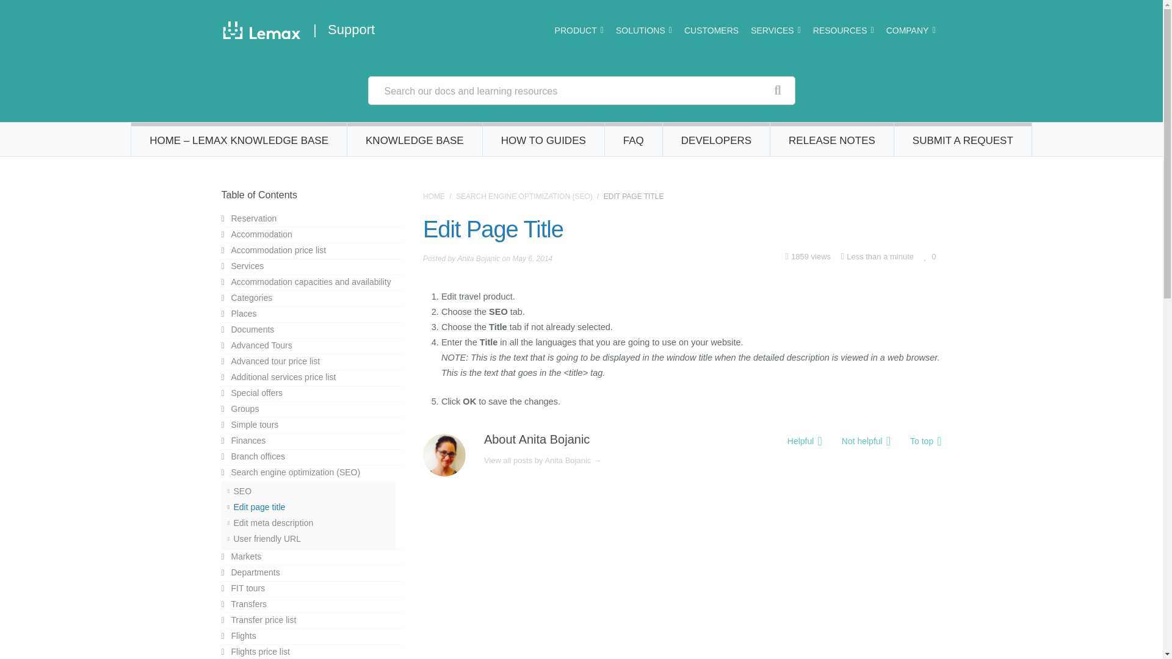 This screenshot has width=1172, height=659. What do you see at coordinates (352, 29) in the screenshot?
I see `Support` at bounding box center [352, 29].